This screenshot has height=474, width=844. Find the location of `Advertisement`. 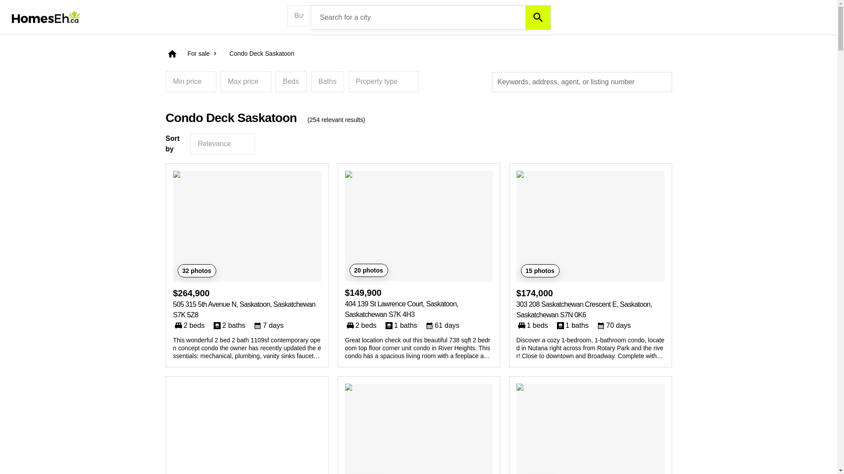

Advertisement is located at coordinates (247, 428).